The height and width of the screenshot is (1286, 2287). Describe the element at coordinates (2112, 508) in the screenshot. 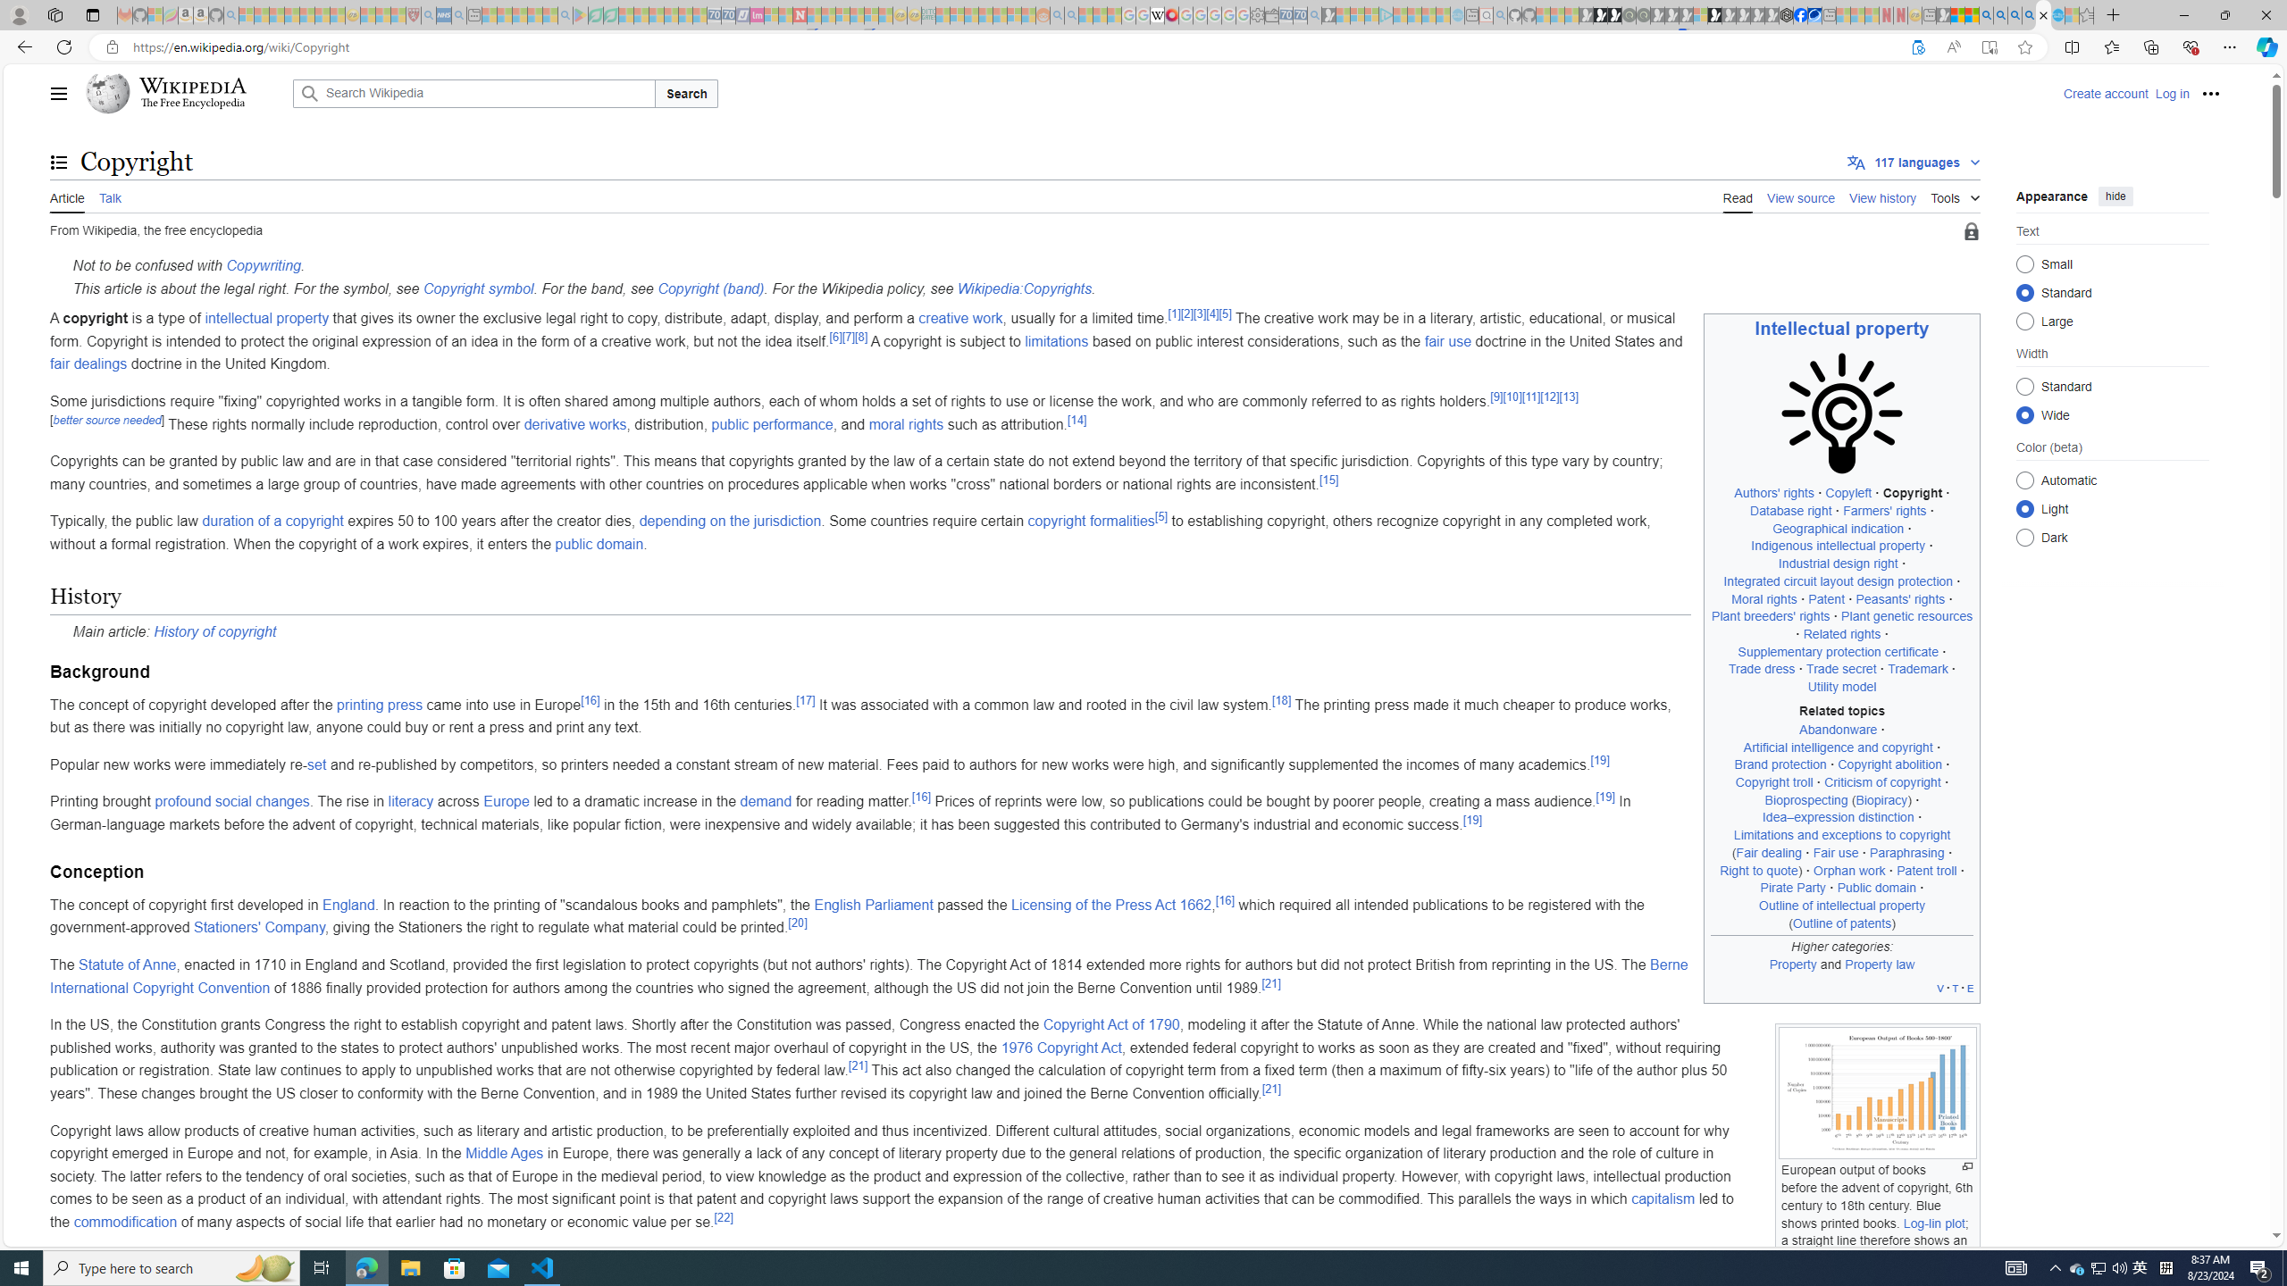

I see `Class: mw-list-item mw-list-item-js` at that location.